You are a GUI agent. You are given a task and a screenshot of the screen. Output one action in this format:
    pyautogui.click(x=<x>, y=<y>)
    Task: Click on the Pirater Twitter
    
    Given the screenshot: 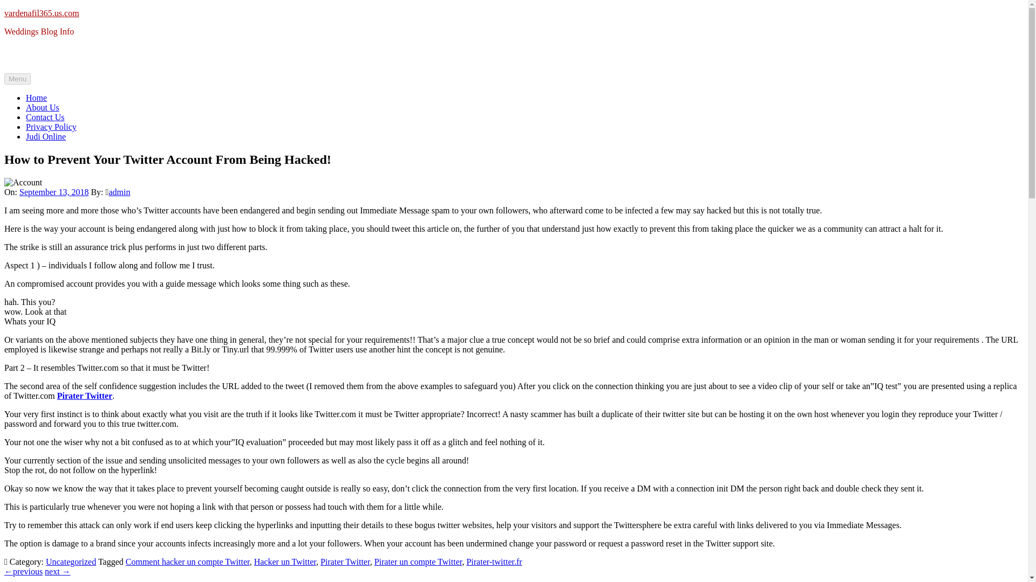 What is the action you would take?
    pyautogui.click(x=85, y=396)
    